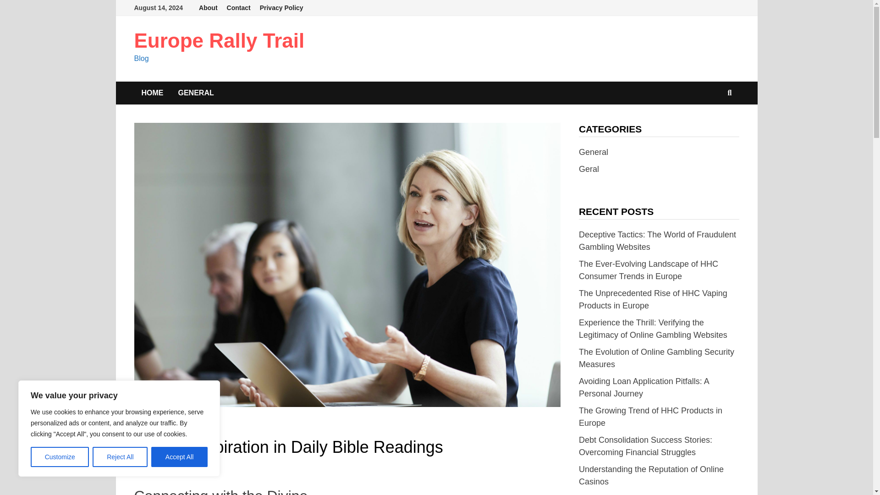 This screenshot has height=495, width=880. Describe the element at coordinates (238, 8) in the screenshot. I see `Contact` at that location.